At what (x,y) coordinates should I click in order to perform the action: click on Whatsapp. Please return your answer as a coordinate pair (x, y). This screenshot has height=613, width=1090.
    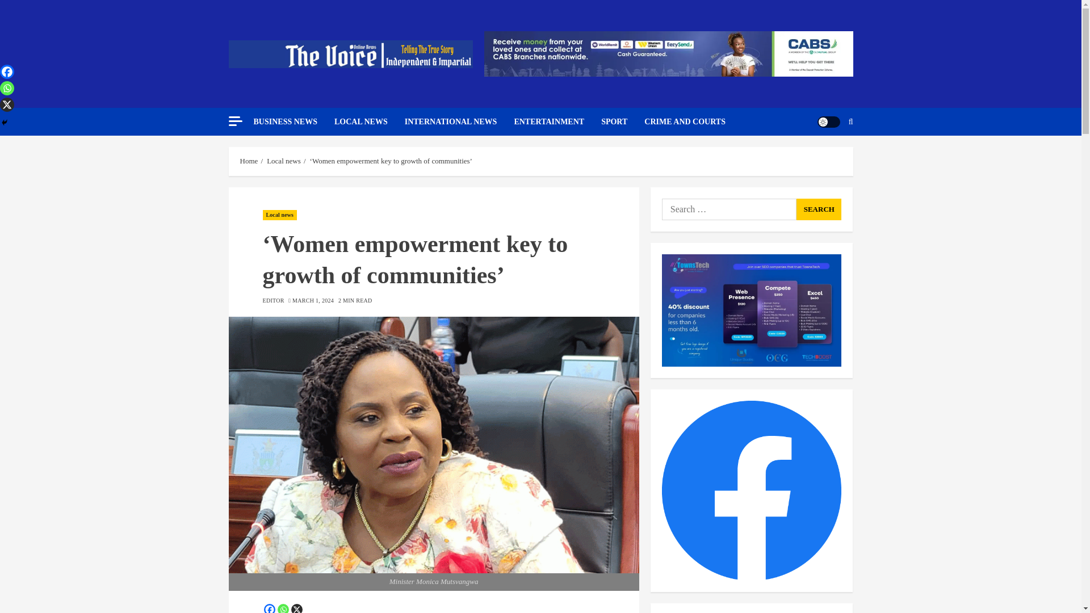
    Looking at the image, I should click on (7, 88).